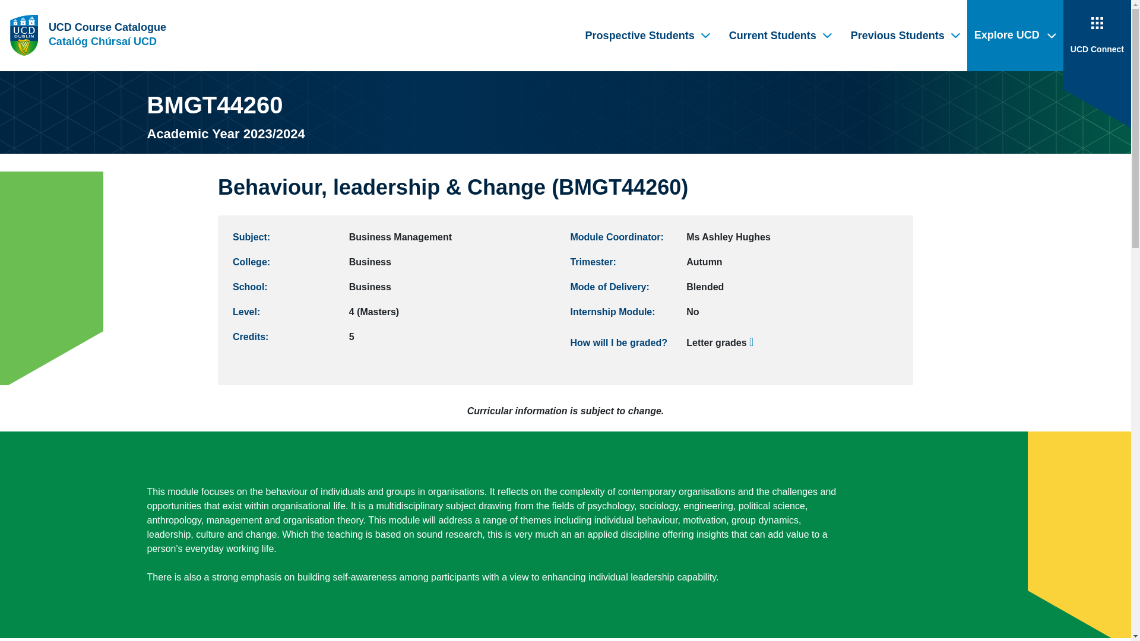 This screenshot has height=641, width=1140. I want to click on Current Students, so click(778, 36).